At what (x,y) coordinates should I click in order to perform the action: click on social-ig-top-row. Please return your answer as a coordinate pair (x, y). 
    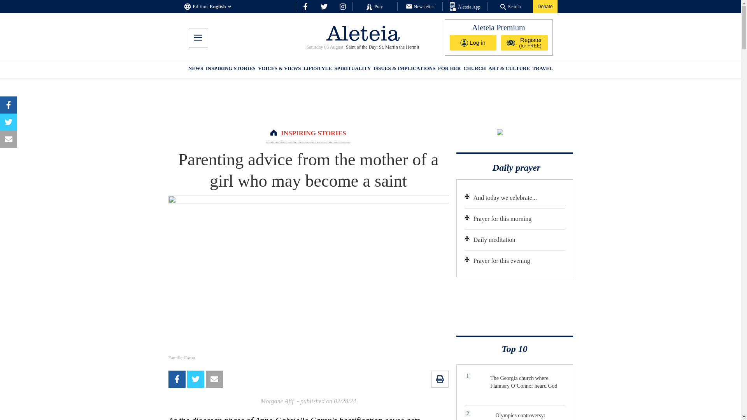
    Looking at the image, I should click on (342, 6).